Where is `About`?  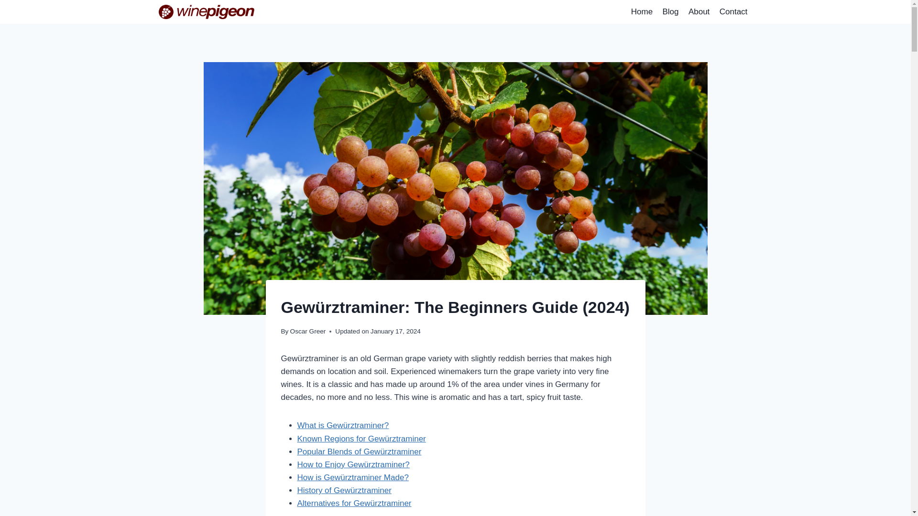 About is located at coordinates (699, 11).